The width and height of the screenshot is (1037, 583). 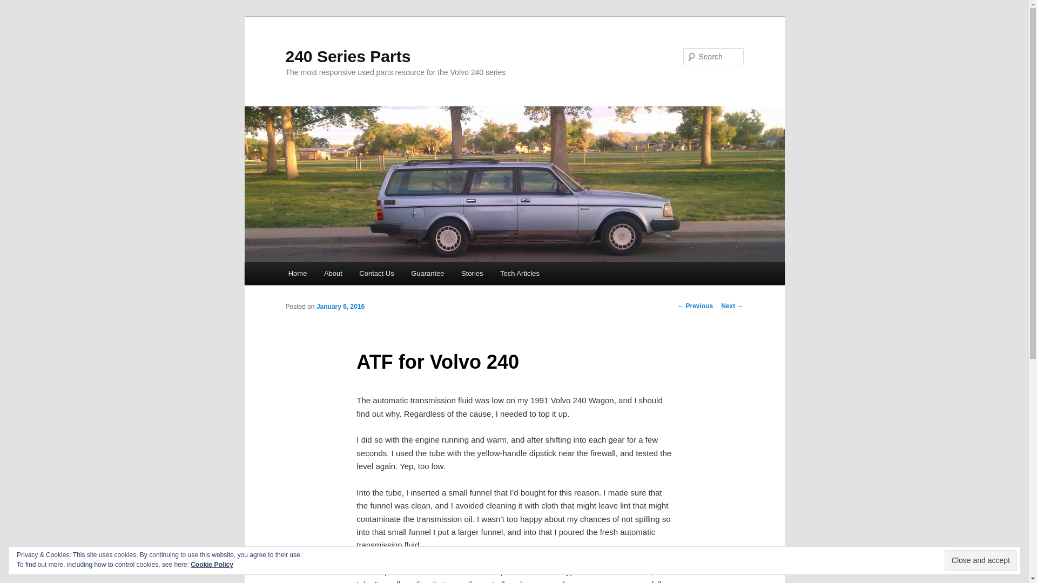 I want to click on 240 Series Parts, so click(x=348, y=56).